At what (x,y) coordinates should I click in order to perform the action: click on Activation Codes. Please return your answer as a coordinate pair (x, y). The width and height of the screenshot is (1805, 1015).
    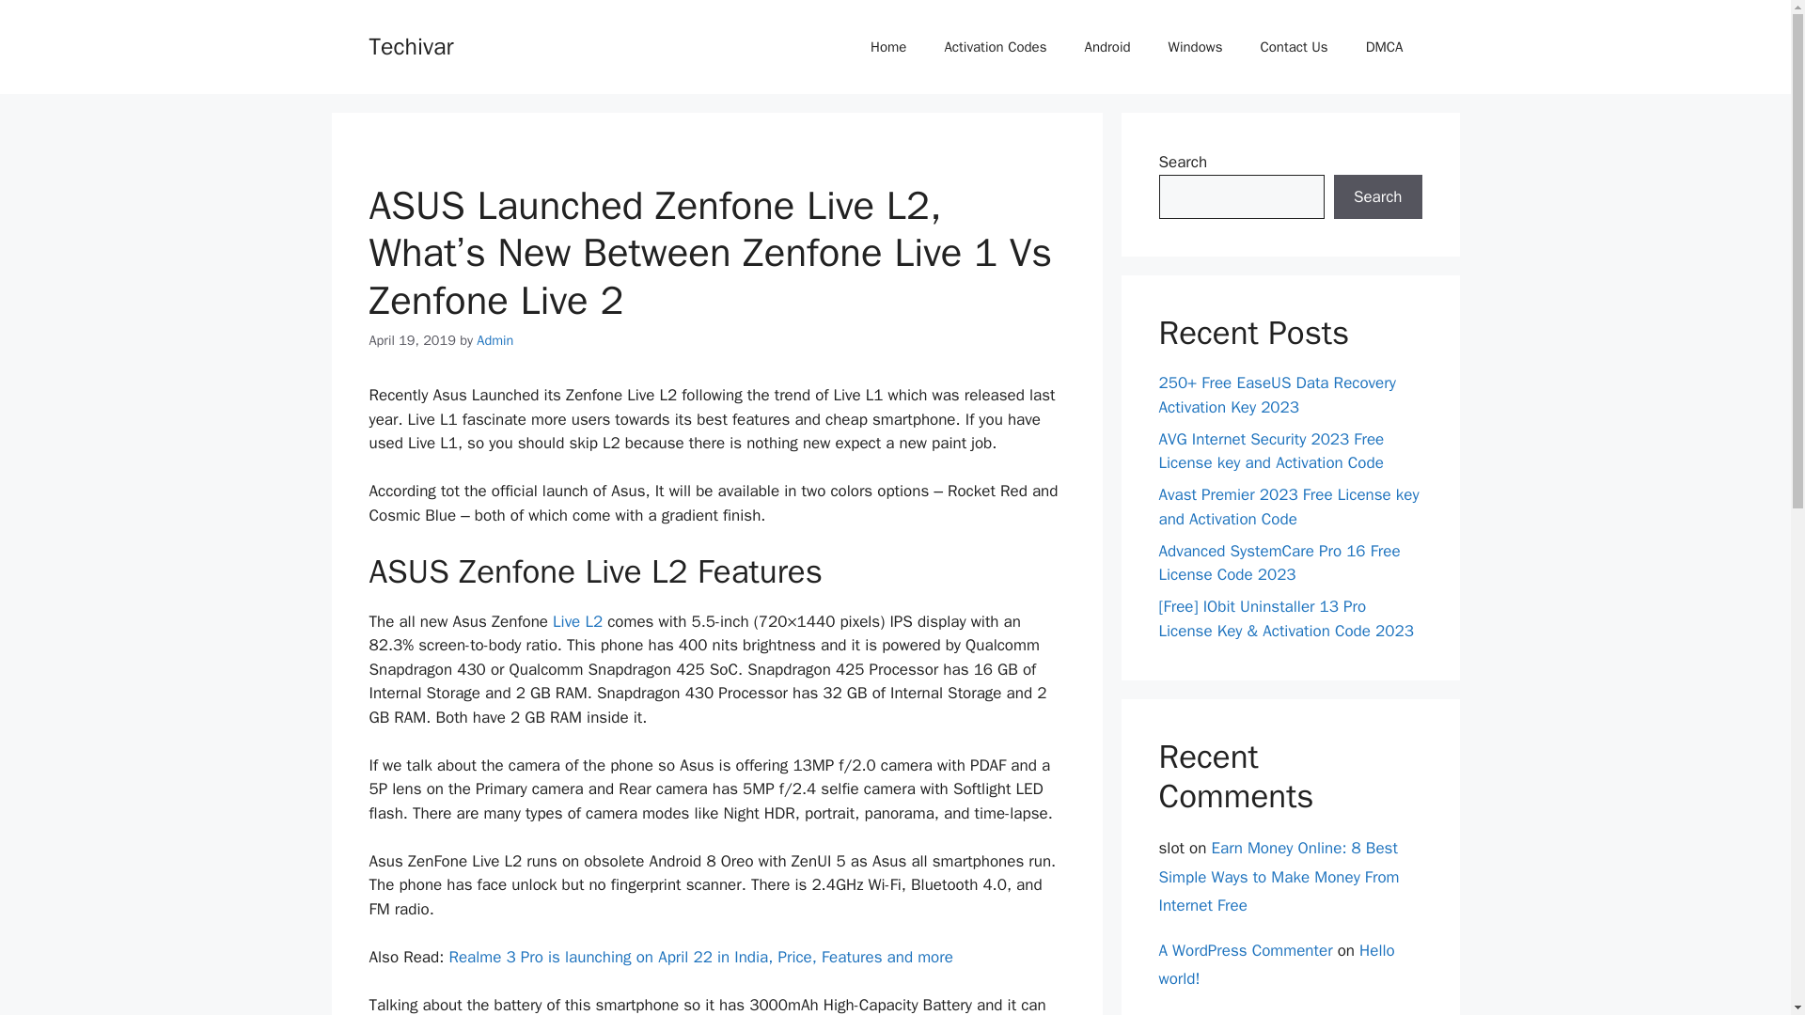
    Looking at the image, I should click on (995, 47).